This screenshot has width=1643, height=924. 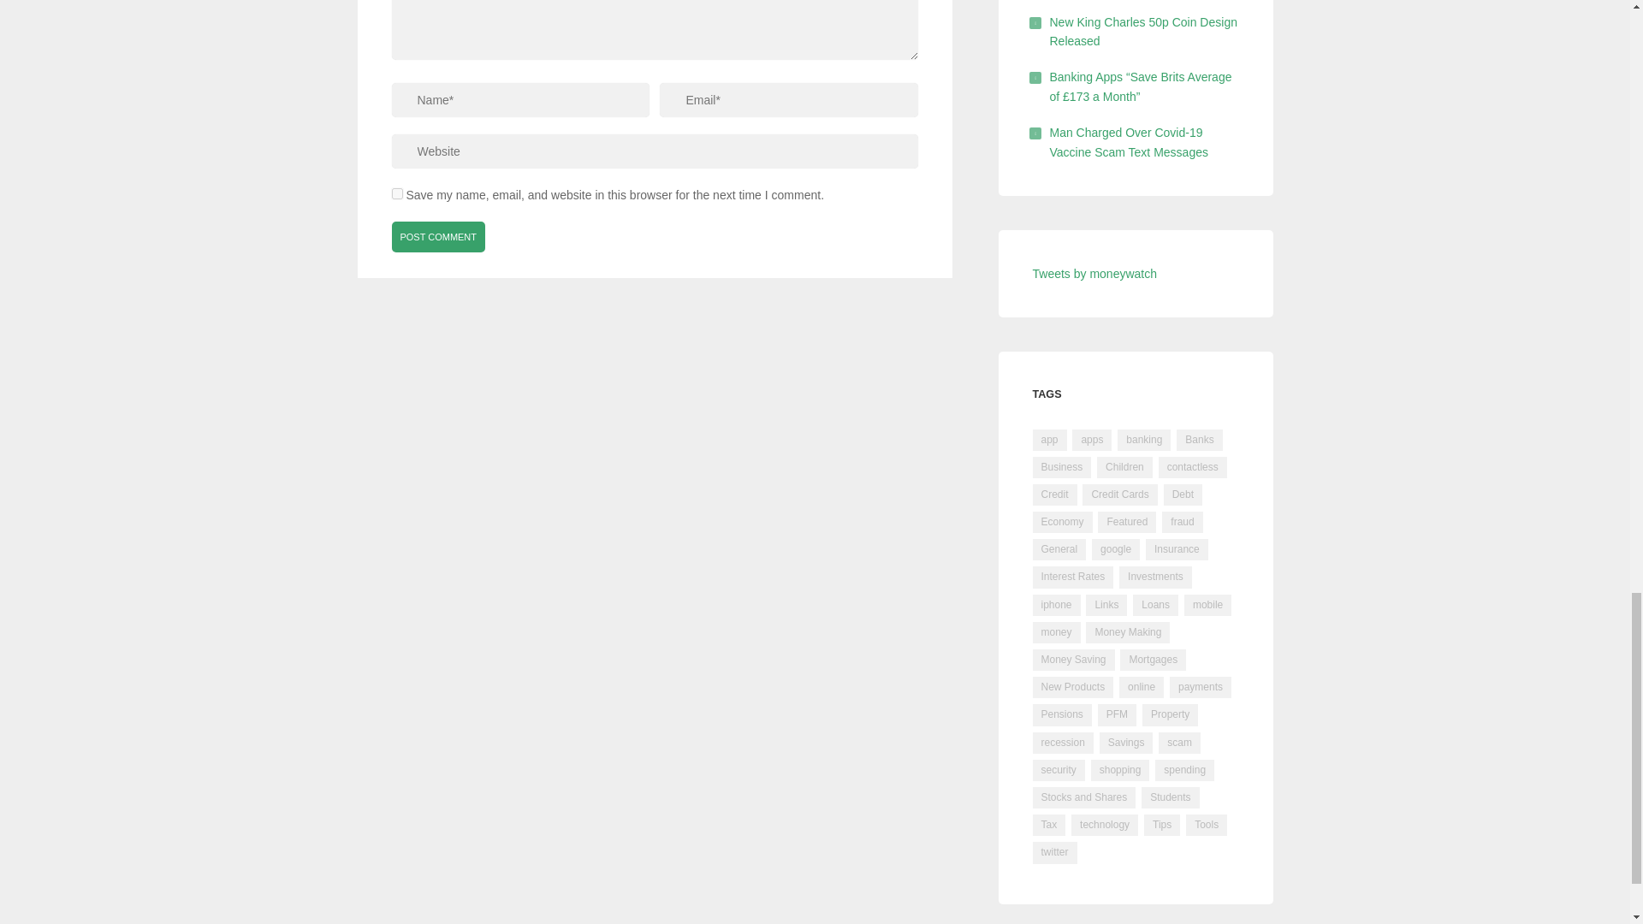 I want to click on Post Comment, so click(x=439, y=236).